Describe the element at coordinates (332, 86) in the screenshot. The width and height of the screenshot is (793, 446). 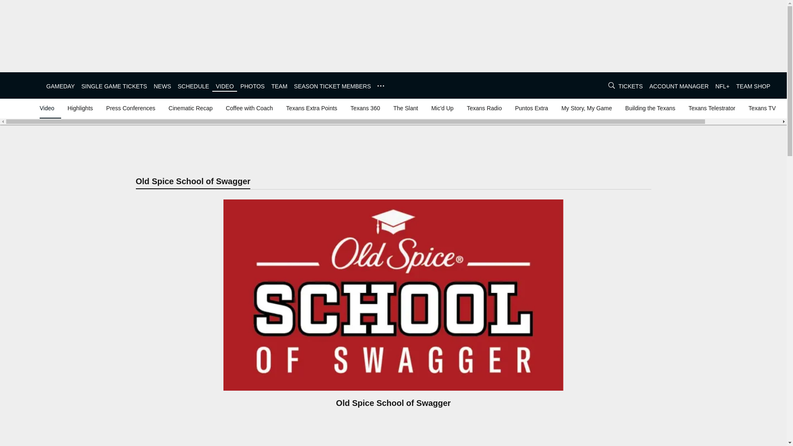
I see `SEASON TICKET MEMBERS` at that location.